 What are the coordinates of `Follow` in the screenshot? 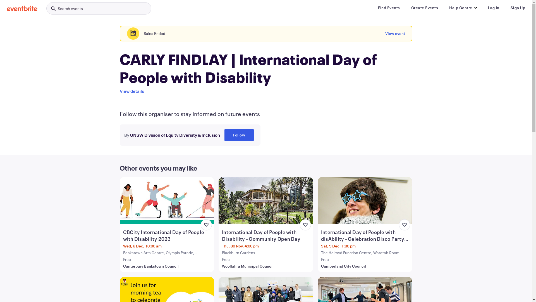 It's located at (239, 135).